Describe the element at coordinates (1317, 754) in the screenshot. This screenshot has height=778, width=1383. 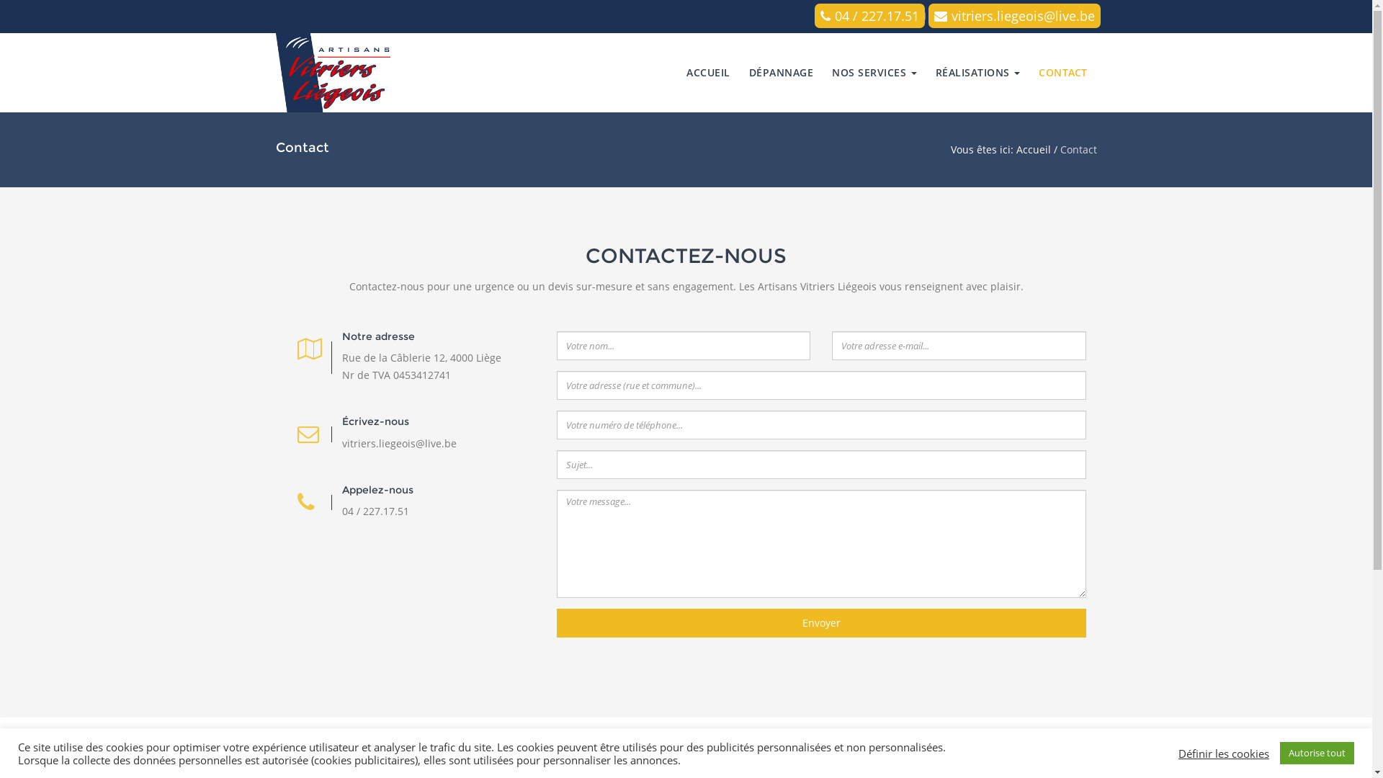
I see `Autorise tout` at that location.